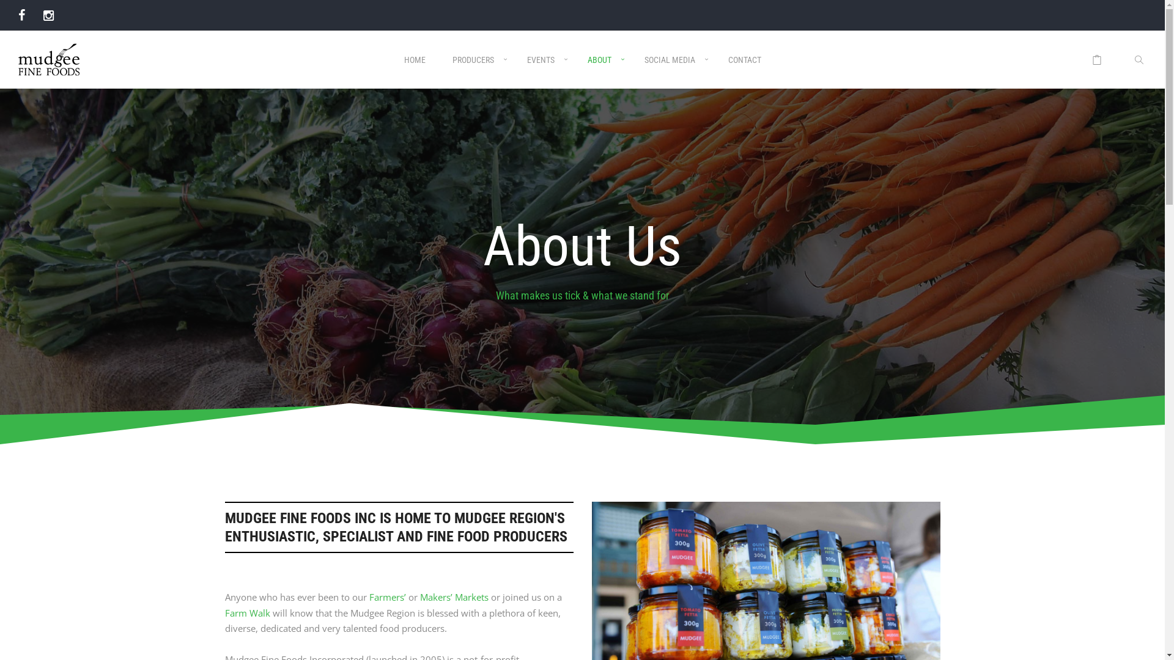 Image resolution: width=1174 pixels, height=660 pixels. What do you see at coordinates (544, 70) in the screenshot?
I see `EVENTS` at bounding box center [544, 70].